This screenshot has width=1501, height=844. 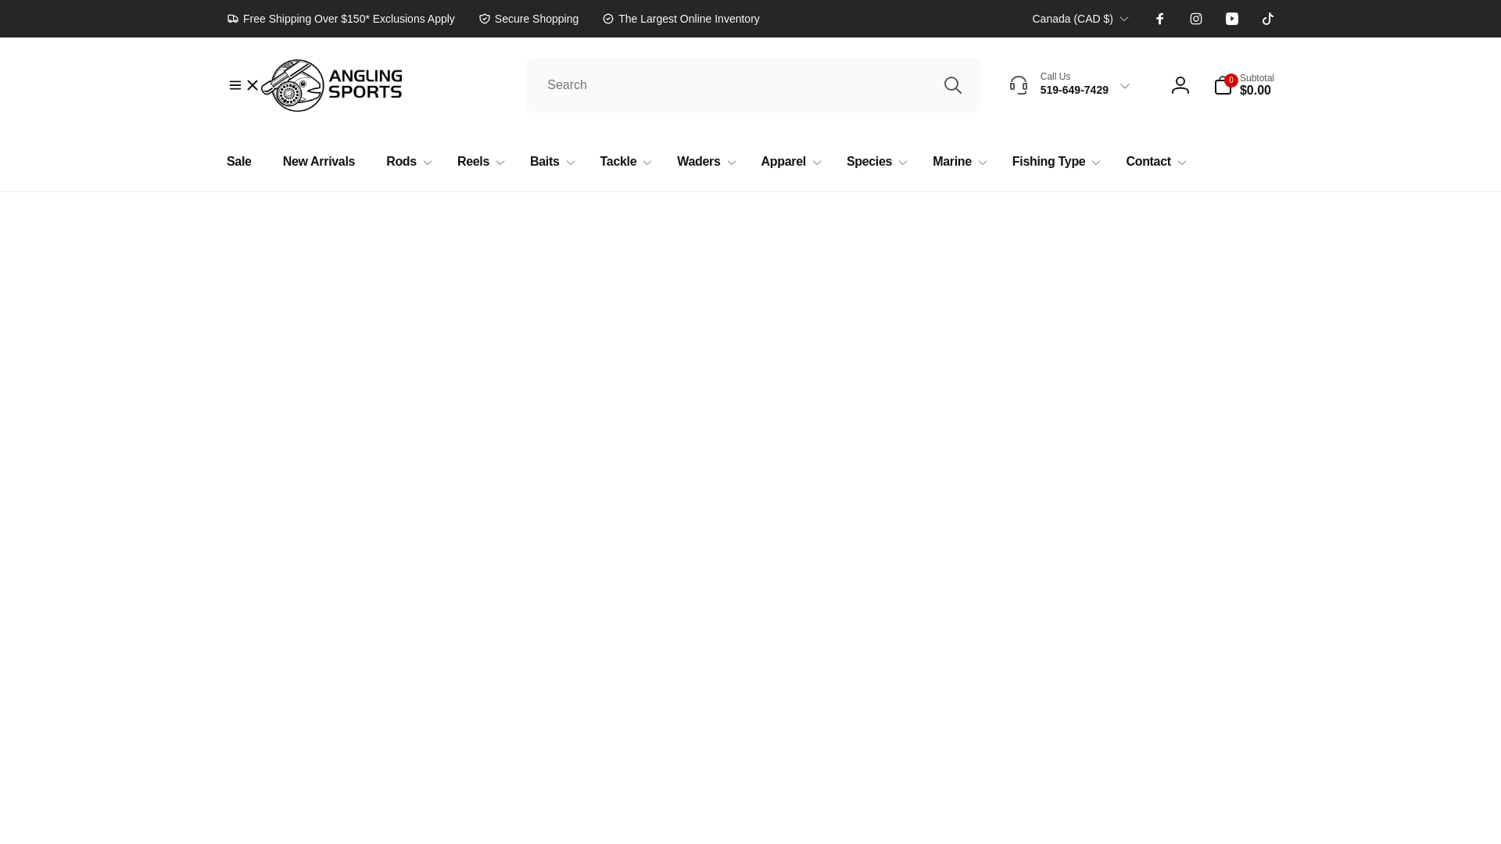 What do you see at coordinates (680, 18) in the screenshot?
I see `The Largest Online Inventory` at bounding box center [680, 18].